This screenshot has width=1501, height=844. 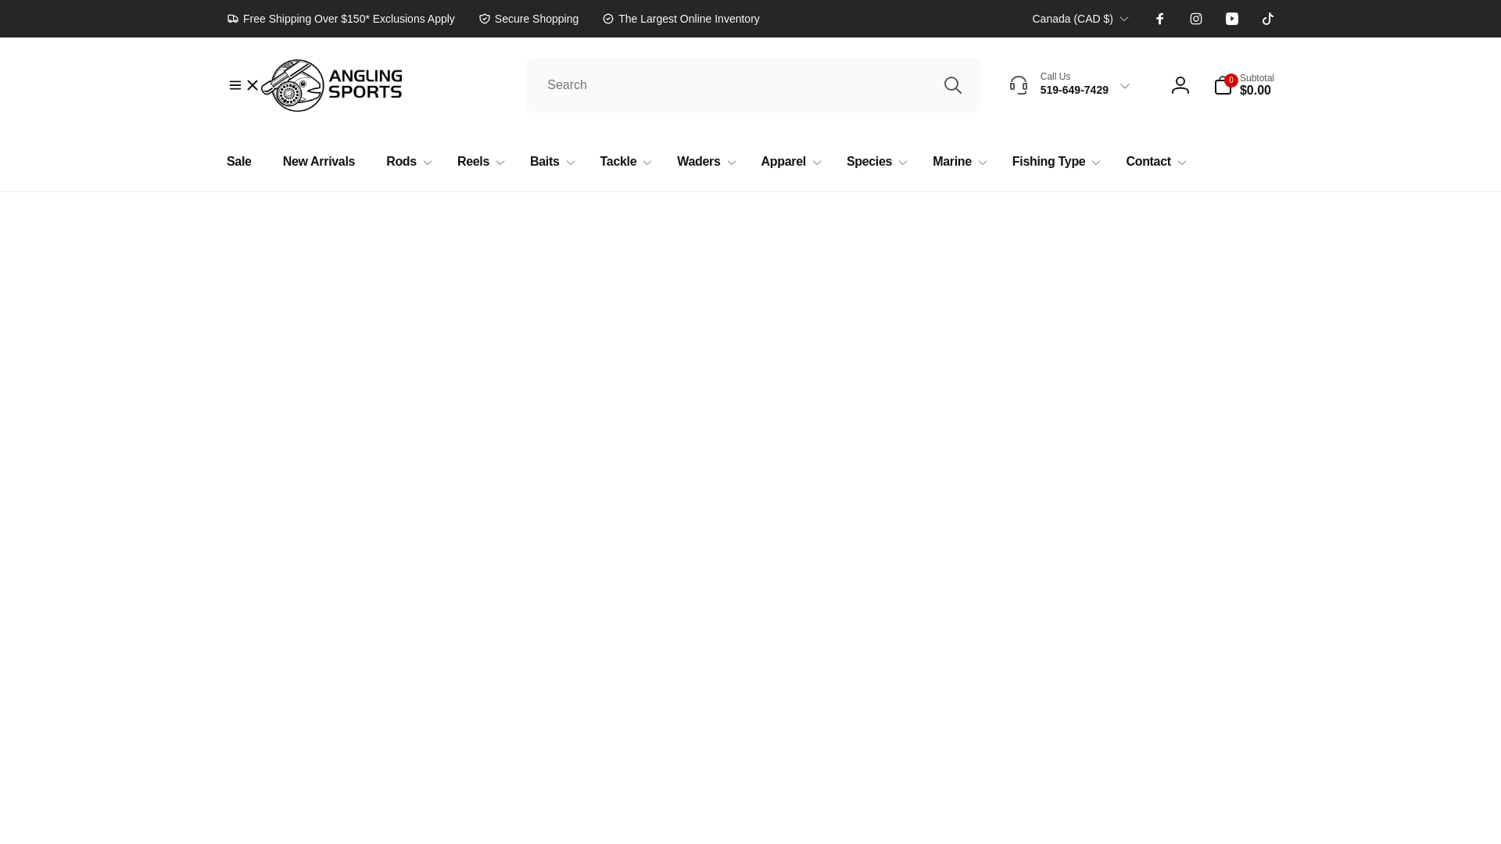 What do you see at coordinates (680, 18) in the screenshot?
I see `The Largest Online Inventory` at bounding box center [680, 18].